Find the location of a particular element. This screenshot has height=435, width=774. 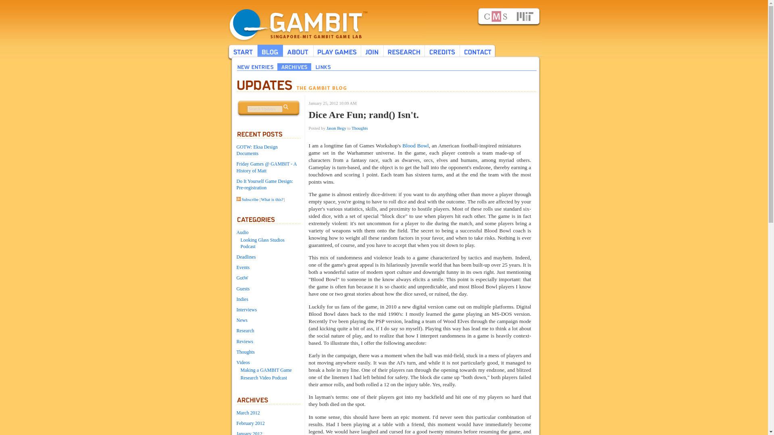

Guests is located at coordinates (243, 288).